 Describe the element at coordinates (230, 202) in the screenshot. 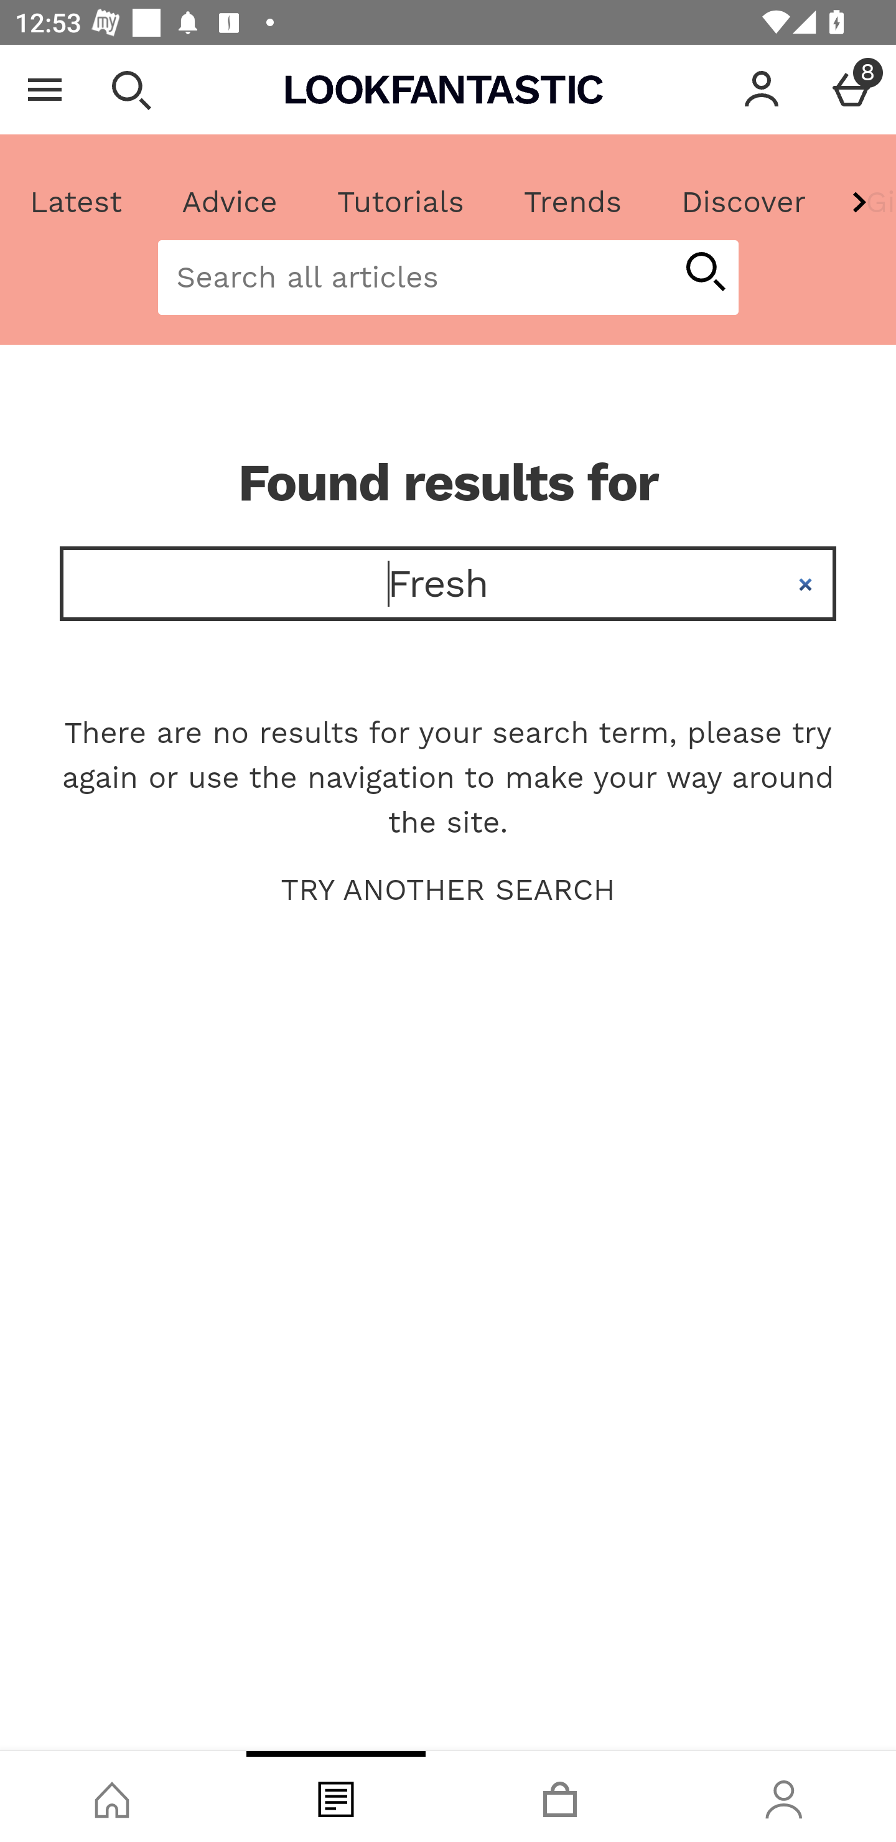

I see `Advice` at that location.